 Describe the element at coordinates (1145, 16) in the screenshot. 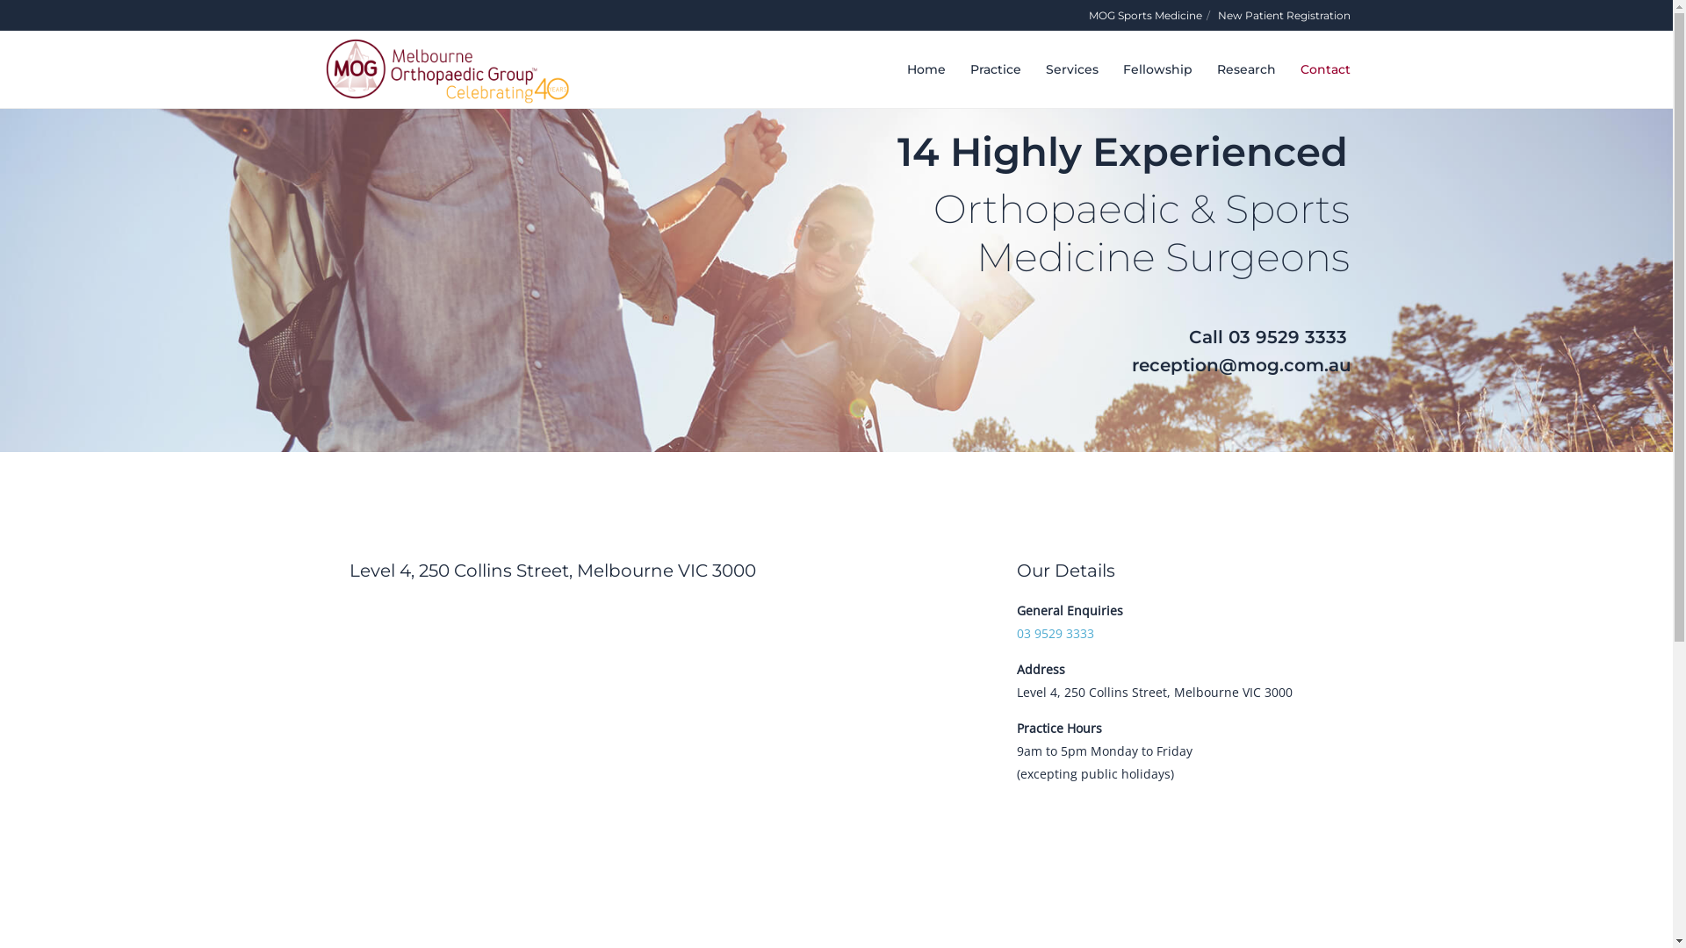

I see `MOG Sports Medicine` at that location.